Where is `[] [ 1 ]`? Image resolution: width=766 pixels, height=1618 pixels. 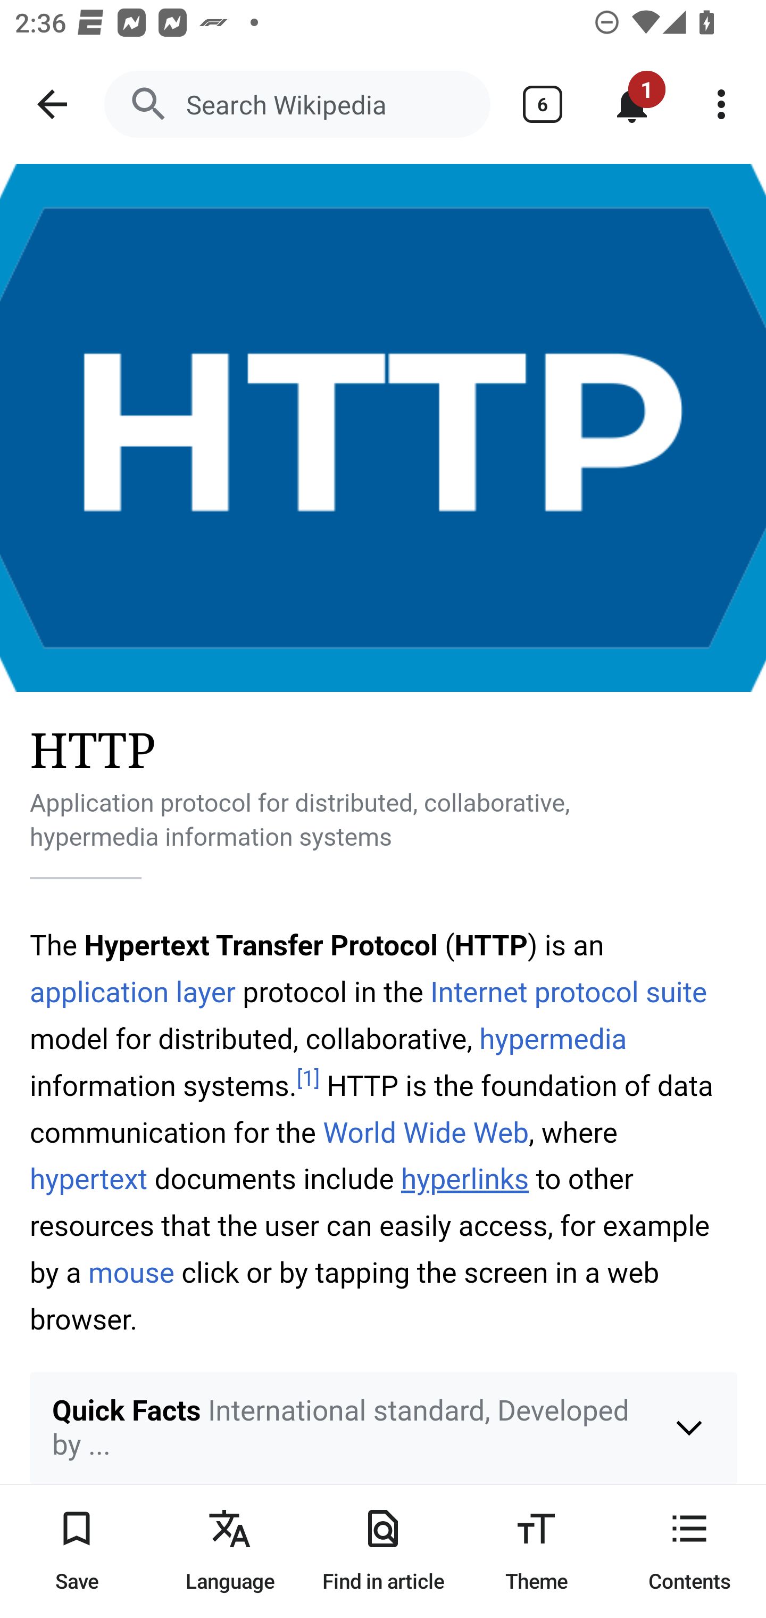 [] [ 1 ] is located at coordinates (309, 1079).